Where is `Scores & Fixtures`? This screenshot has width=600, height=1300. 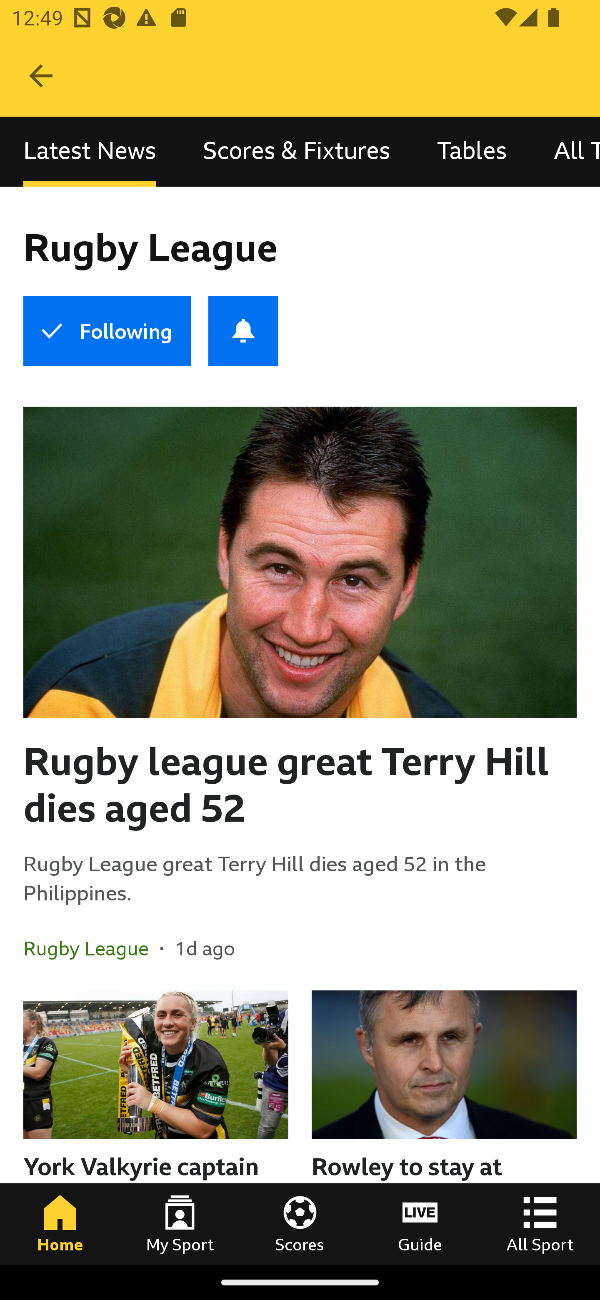
Scores & Fixtures is located at coordinates (297, 152).